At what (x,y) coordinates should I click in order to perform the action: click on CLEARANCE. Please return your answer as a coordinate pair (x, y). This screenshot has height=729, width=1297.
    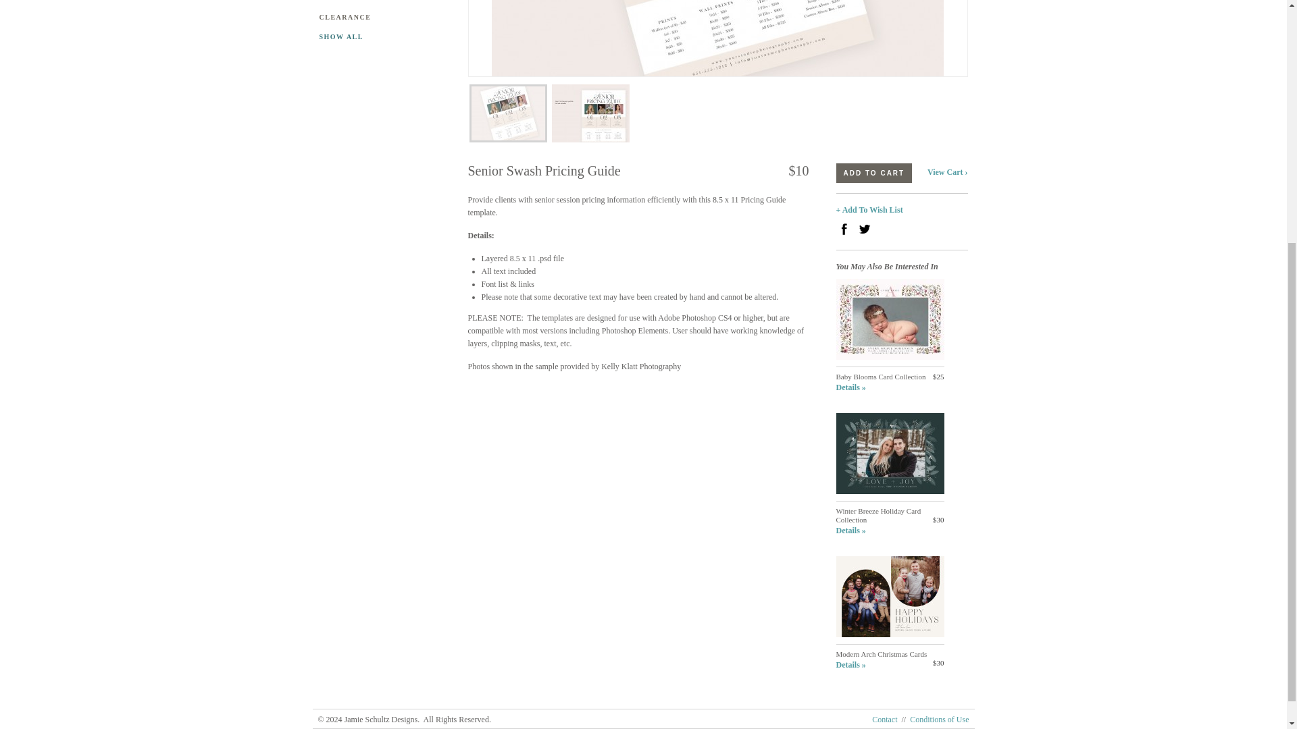
    Looking at the image, I should click on (383, 17).